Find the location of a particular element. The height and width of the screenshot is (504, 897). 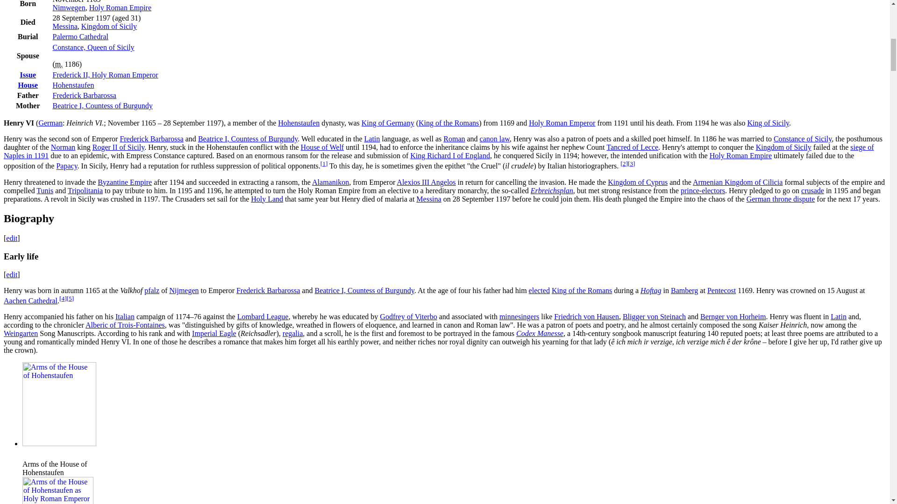

King of the Romans is located at coordinates (448, 123).